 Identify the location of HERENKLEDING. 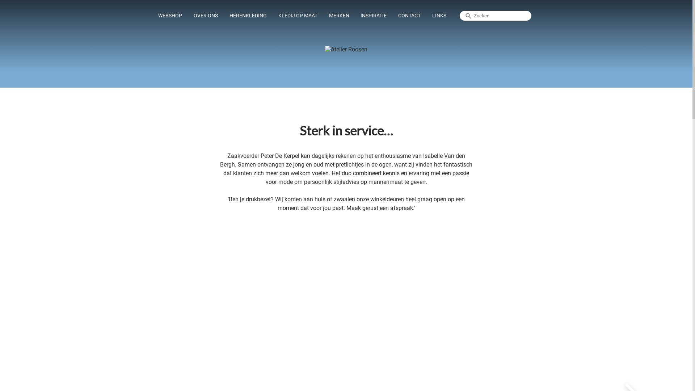
(248, 16).